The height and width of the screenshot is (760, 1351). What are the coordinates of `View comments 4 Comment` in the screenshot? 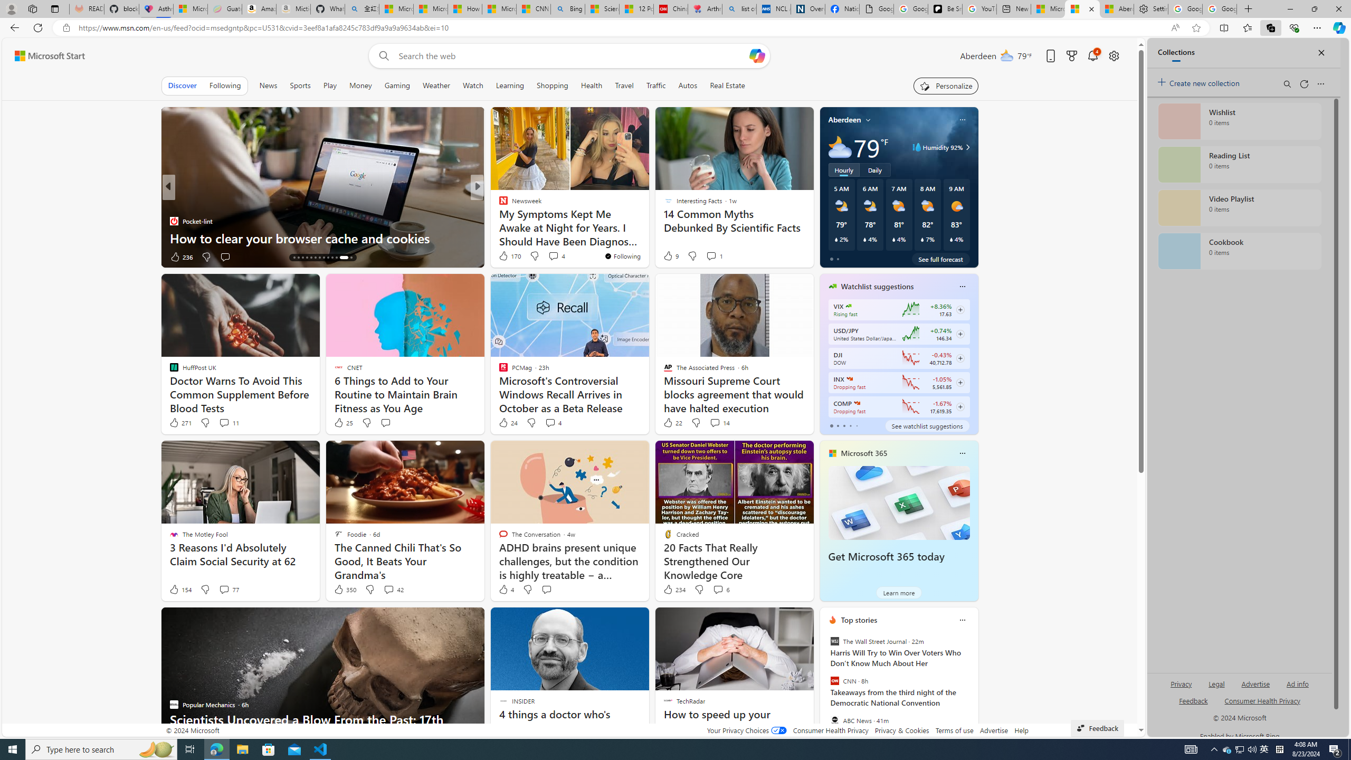 It's located at (553, 423).